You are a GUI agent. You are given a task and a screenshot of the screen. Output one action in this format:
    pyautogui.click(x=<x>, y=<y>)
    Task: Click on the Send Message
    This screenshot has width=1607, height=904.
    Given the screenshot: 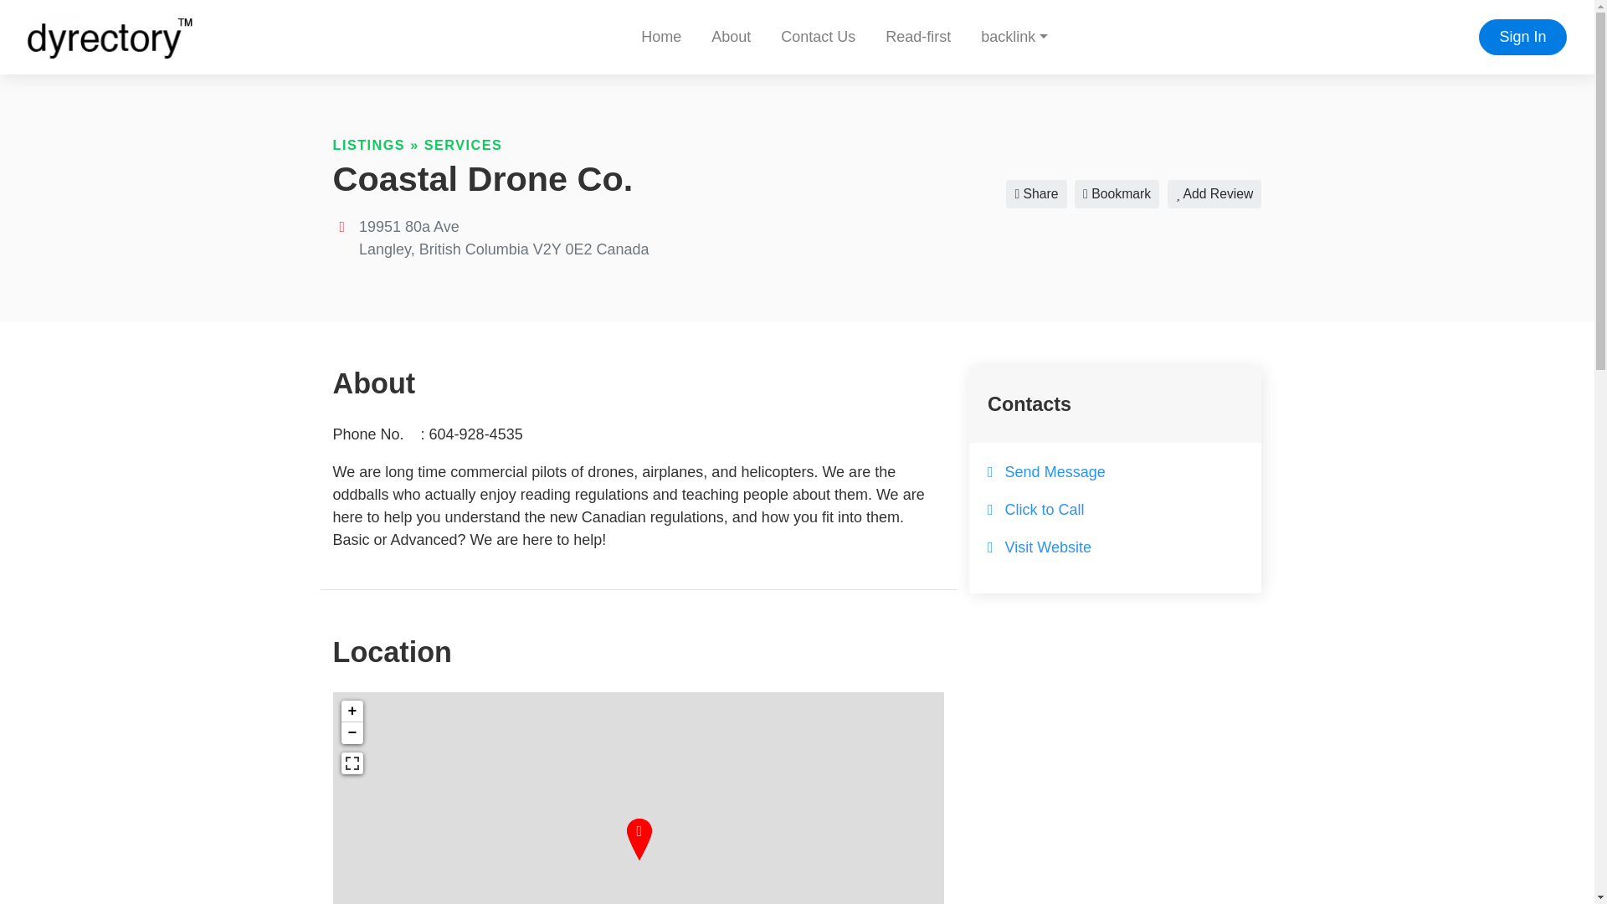 What is the action you would take?
    pyautogui.click(x=1055, y=472)
    